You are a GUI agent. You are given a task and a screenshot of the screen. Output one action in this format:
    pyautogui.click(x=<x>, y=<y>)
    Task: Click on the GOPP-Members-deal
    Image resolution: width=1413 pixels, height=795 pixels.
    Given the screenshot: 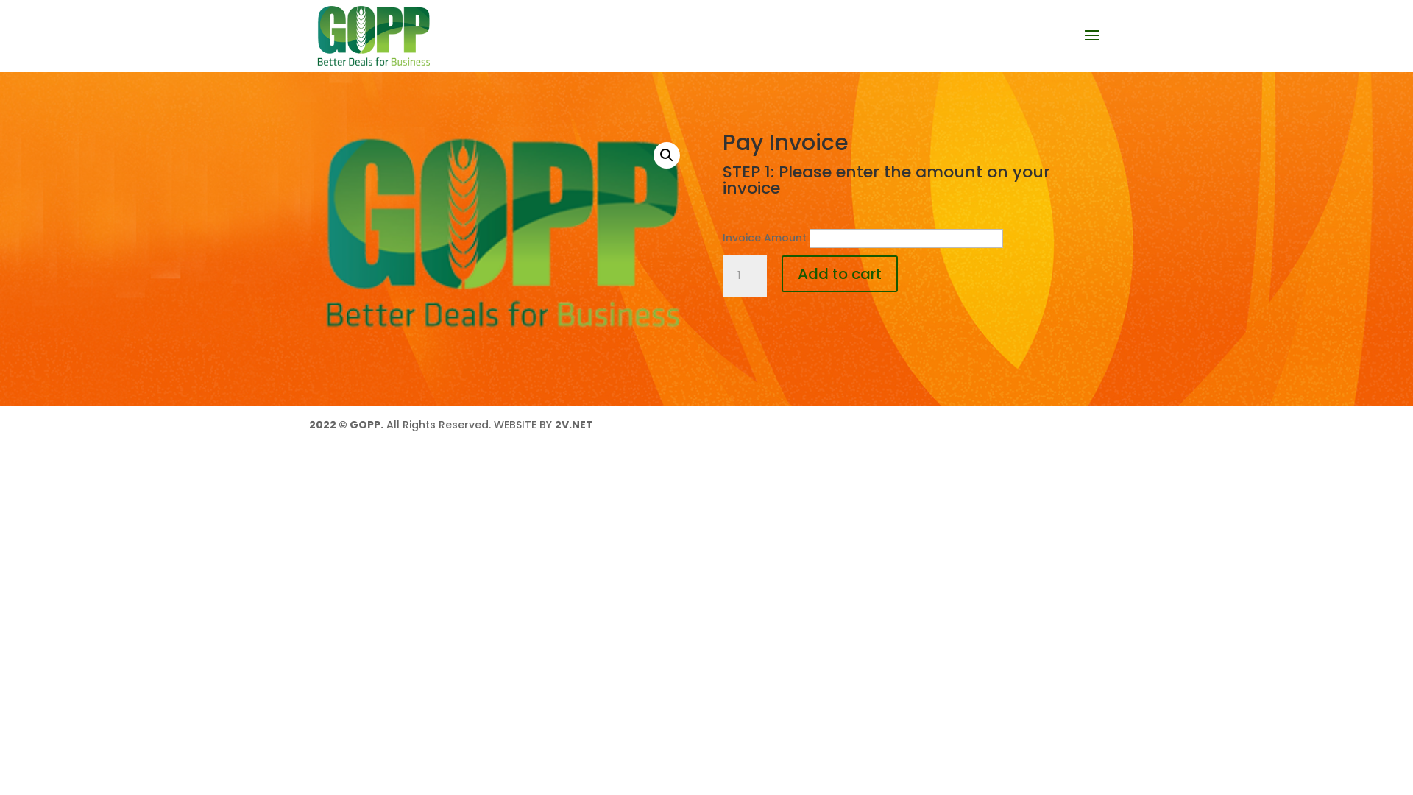 What is the action you would take?
    pyautogui.click(x=500, y=234)
    